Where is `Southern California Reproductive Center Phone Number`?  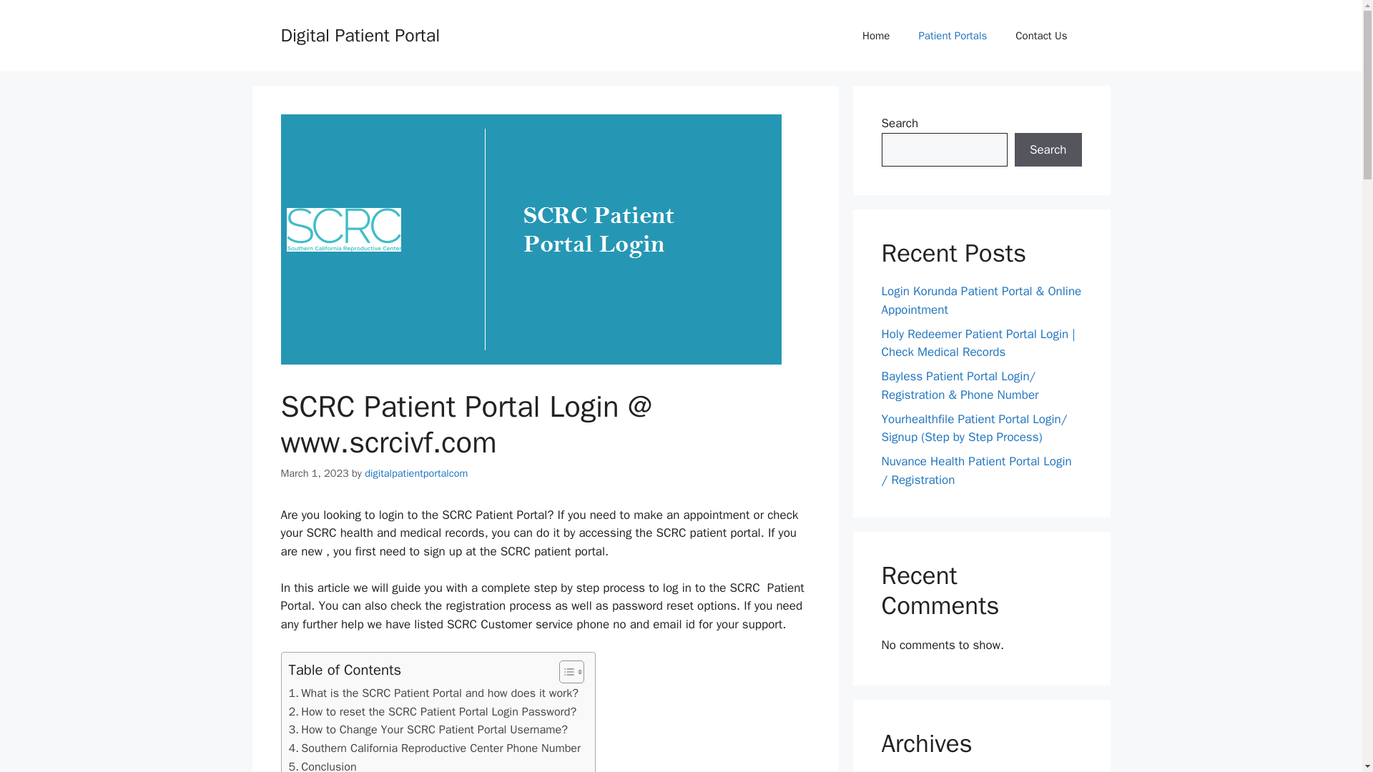
Southern California Reproductive Center Phone Number is located at coordinates (435, 748).